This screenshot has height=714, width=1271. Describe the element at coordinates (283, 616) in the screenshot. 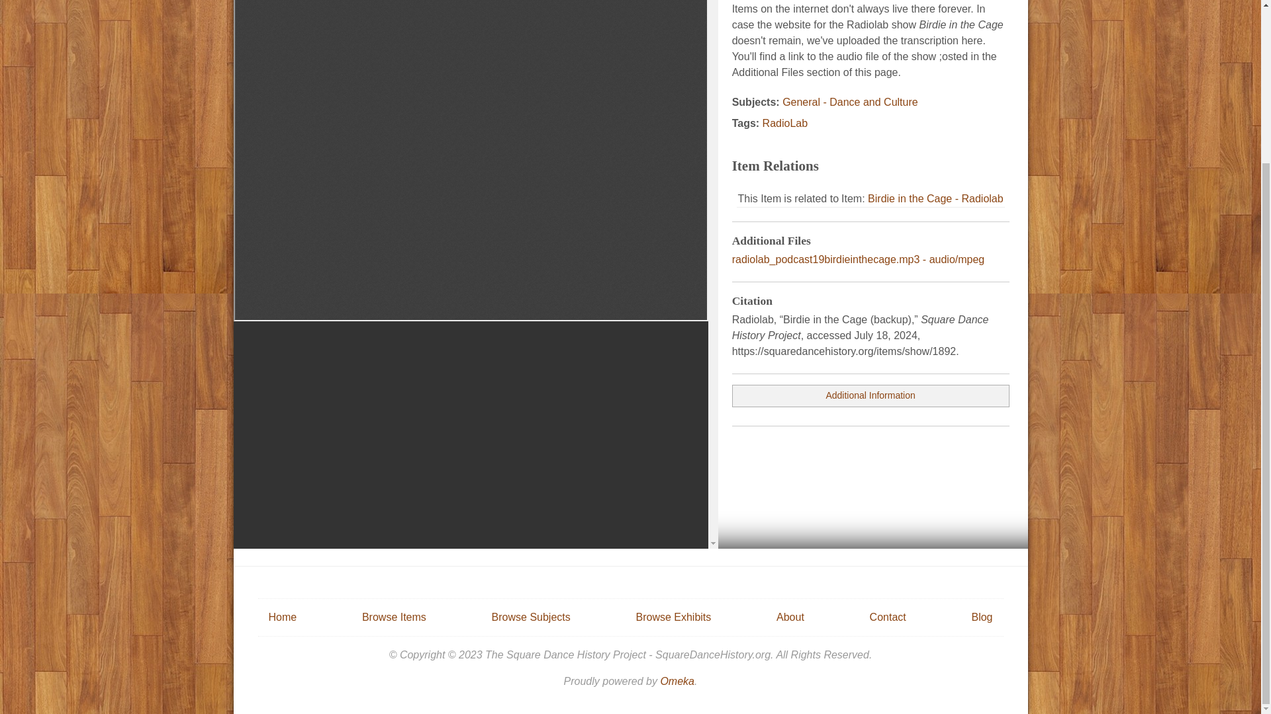

I see `Home` at that location.